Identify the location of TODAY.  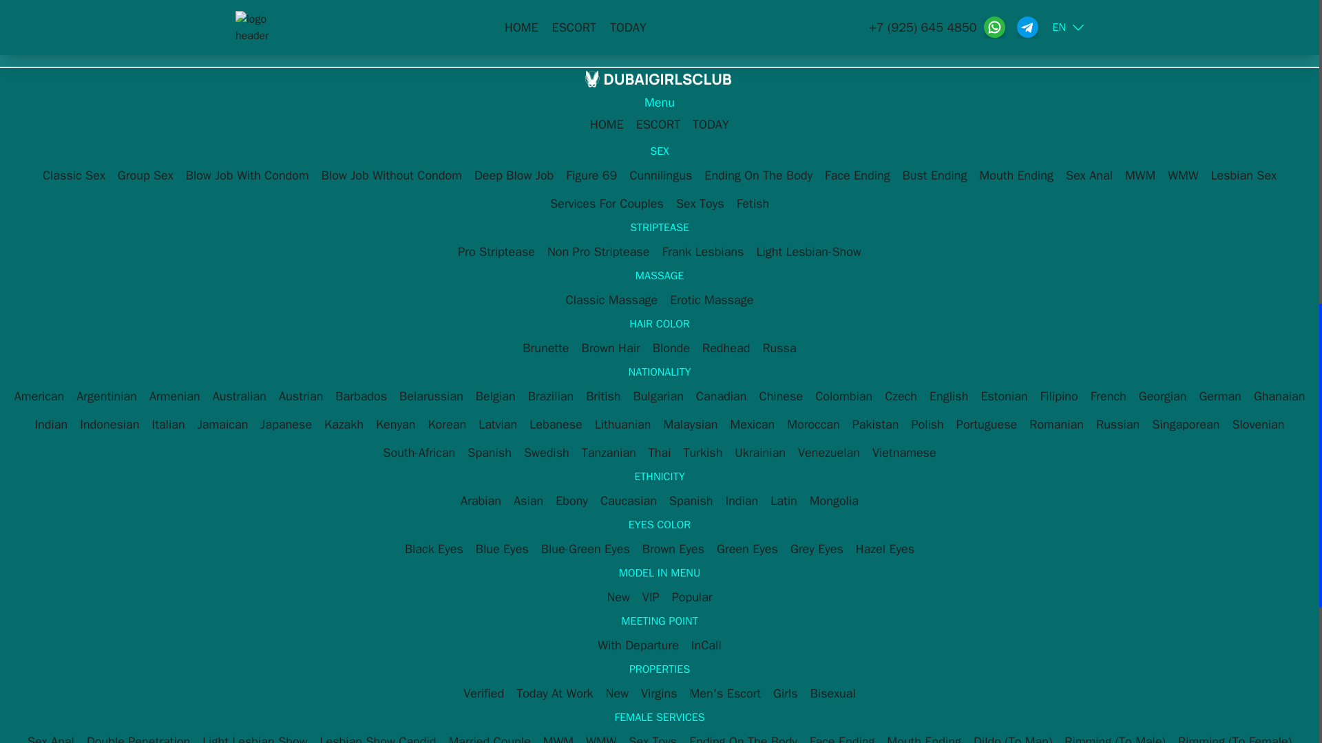
(711, 124).